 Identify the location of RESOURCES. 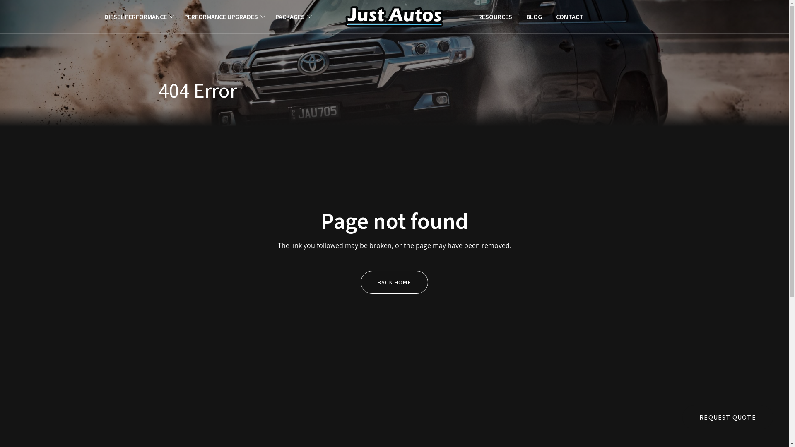
(495, 17).